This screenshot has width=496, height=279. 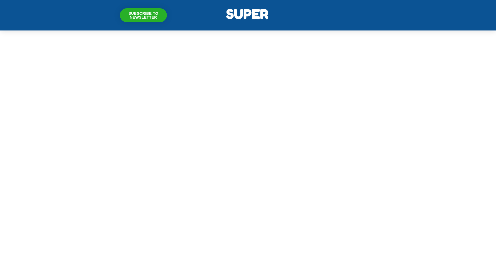 I want to click on SUBSCRIBE TO NEWSLETTER, so click(x=144, y=15).